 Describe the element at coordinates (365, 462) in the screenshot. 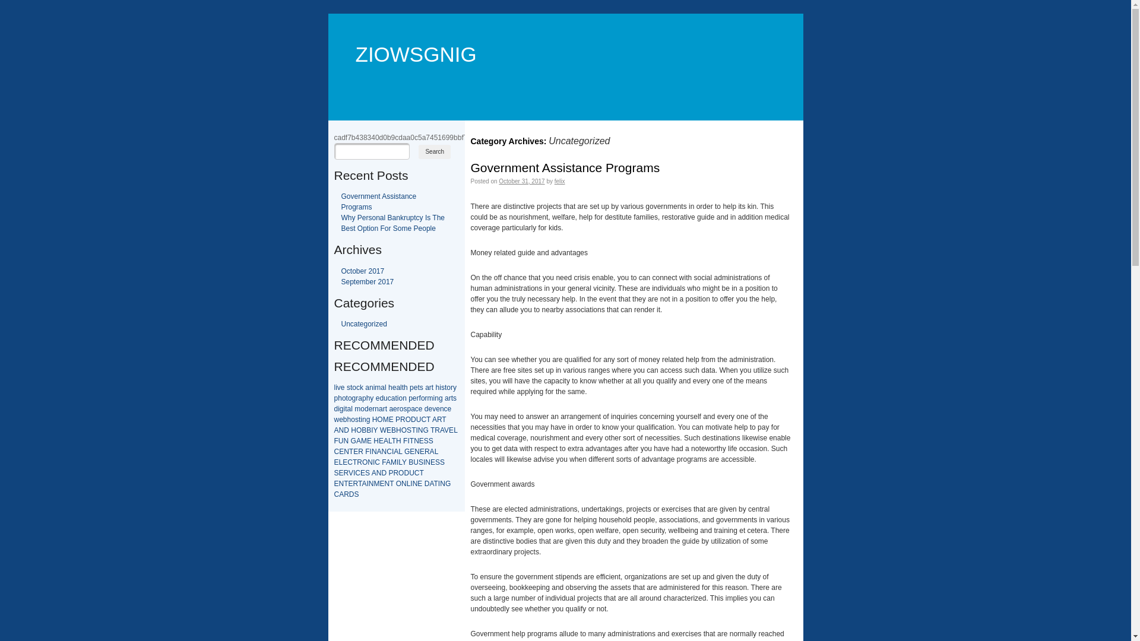

I see `O` at that location.